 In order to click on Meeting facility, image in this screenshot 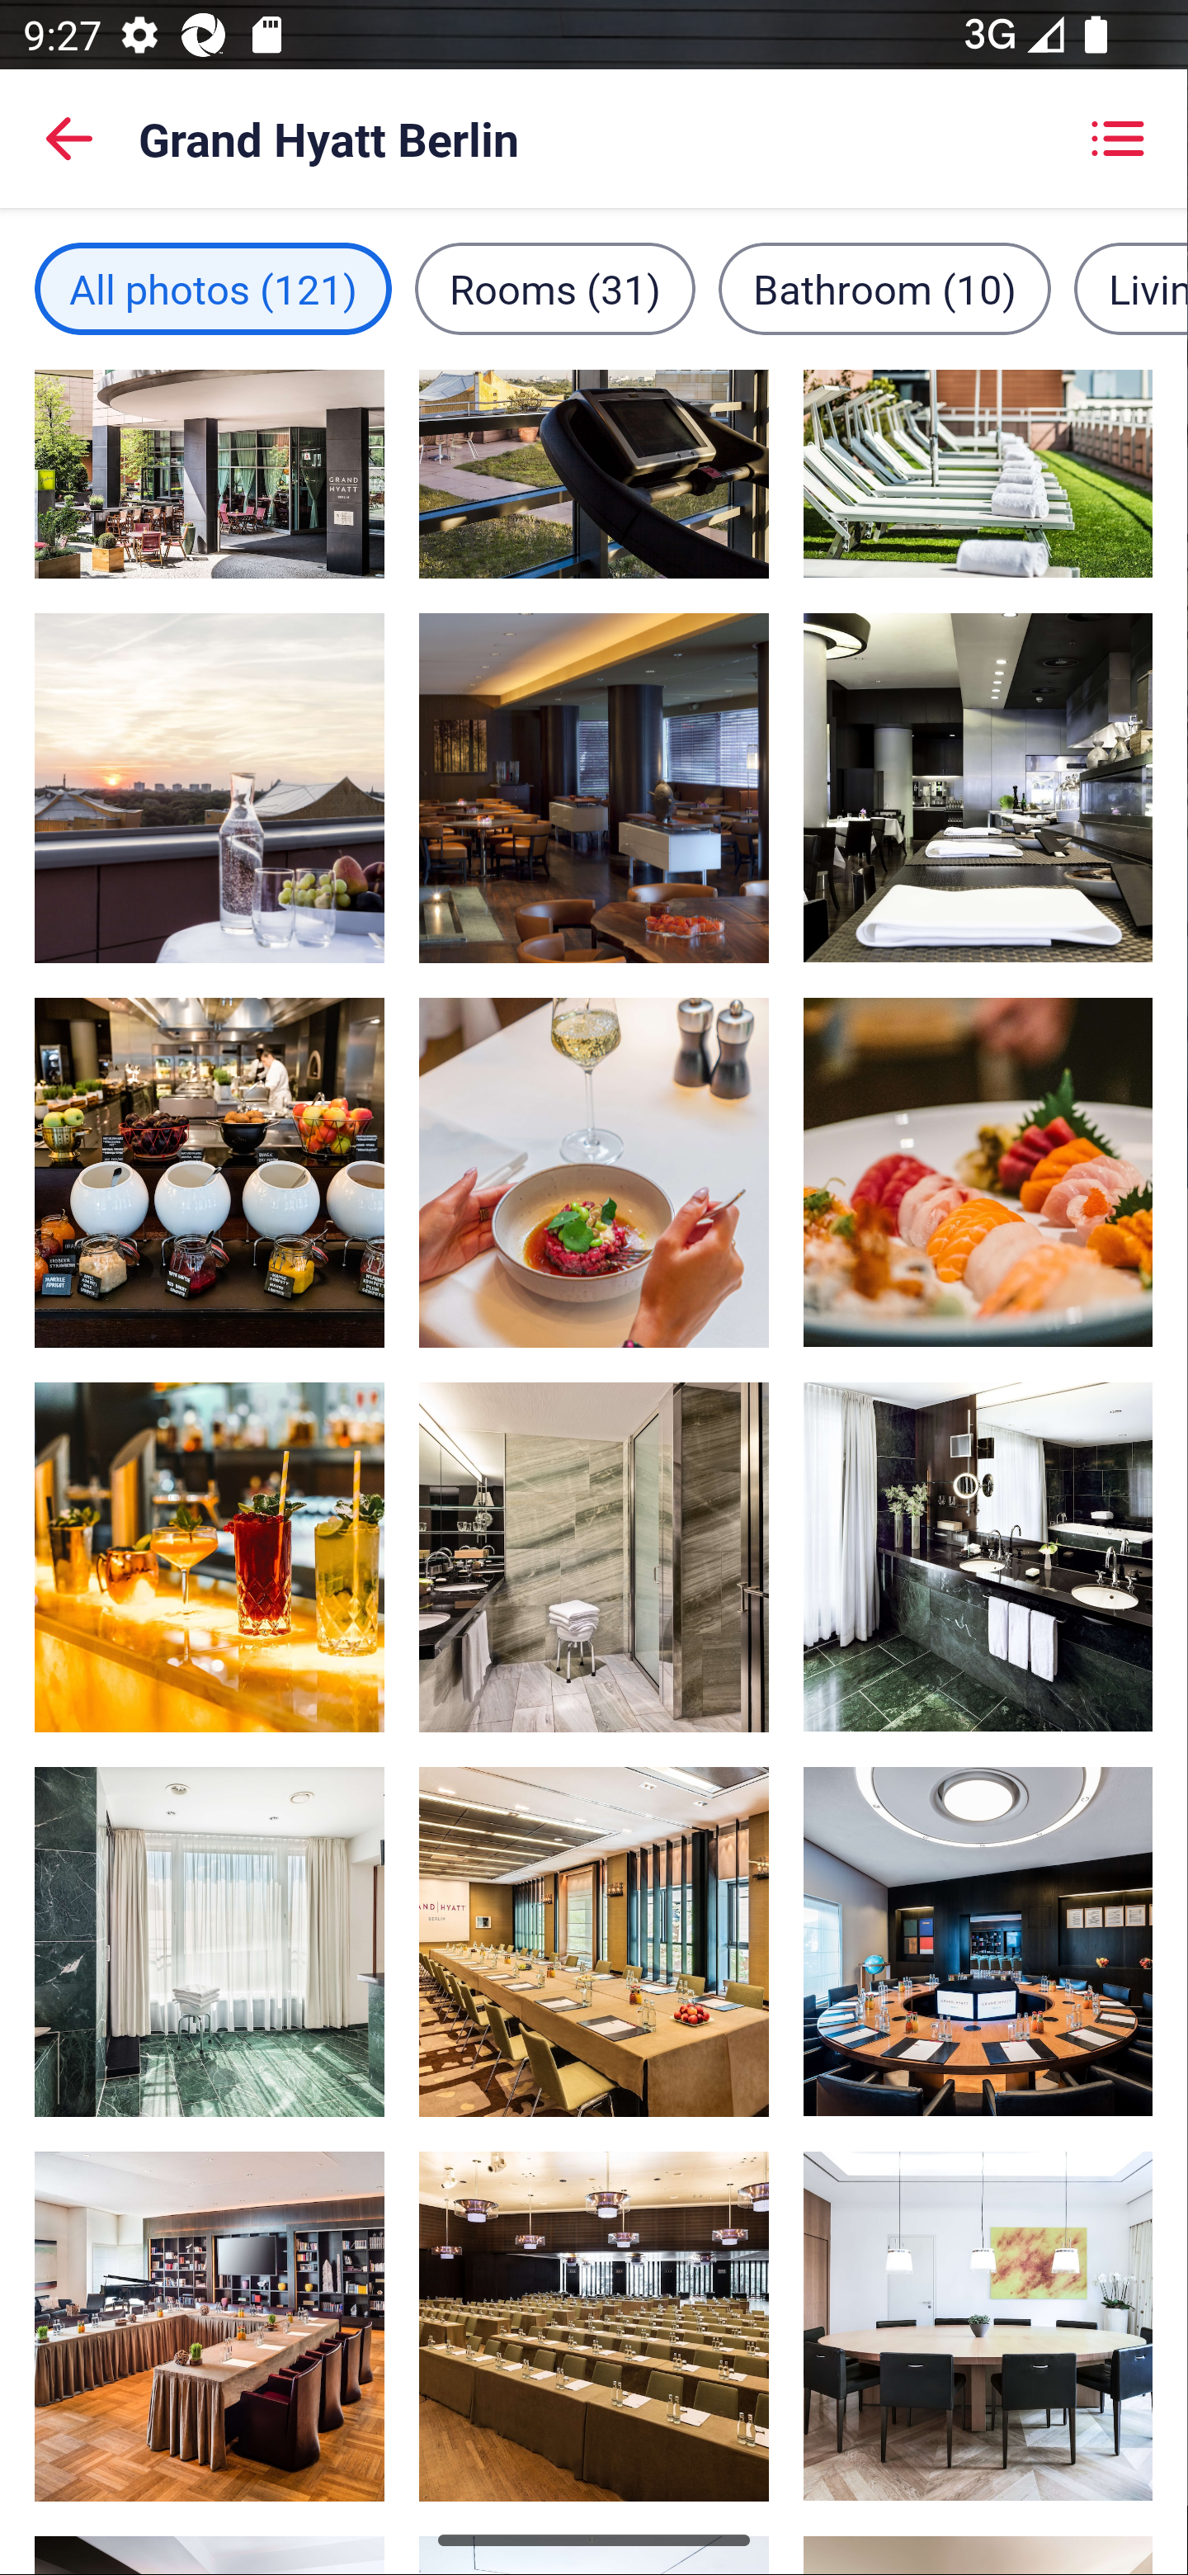, I will do `click(977, 1941)`.